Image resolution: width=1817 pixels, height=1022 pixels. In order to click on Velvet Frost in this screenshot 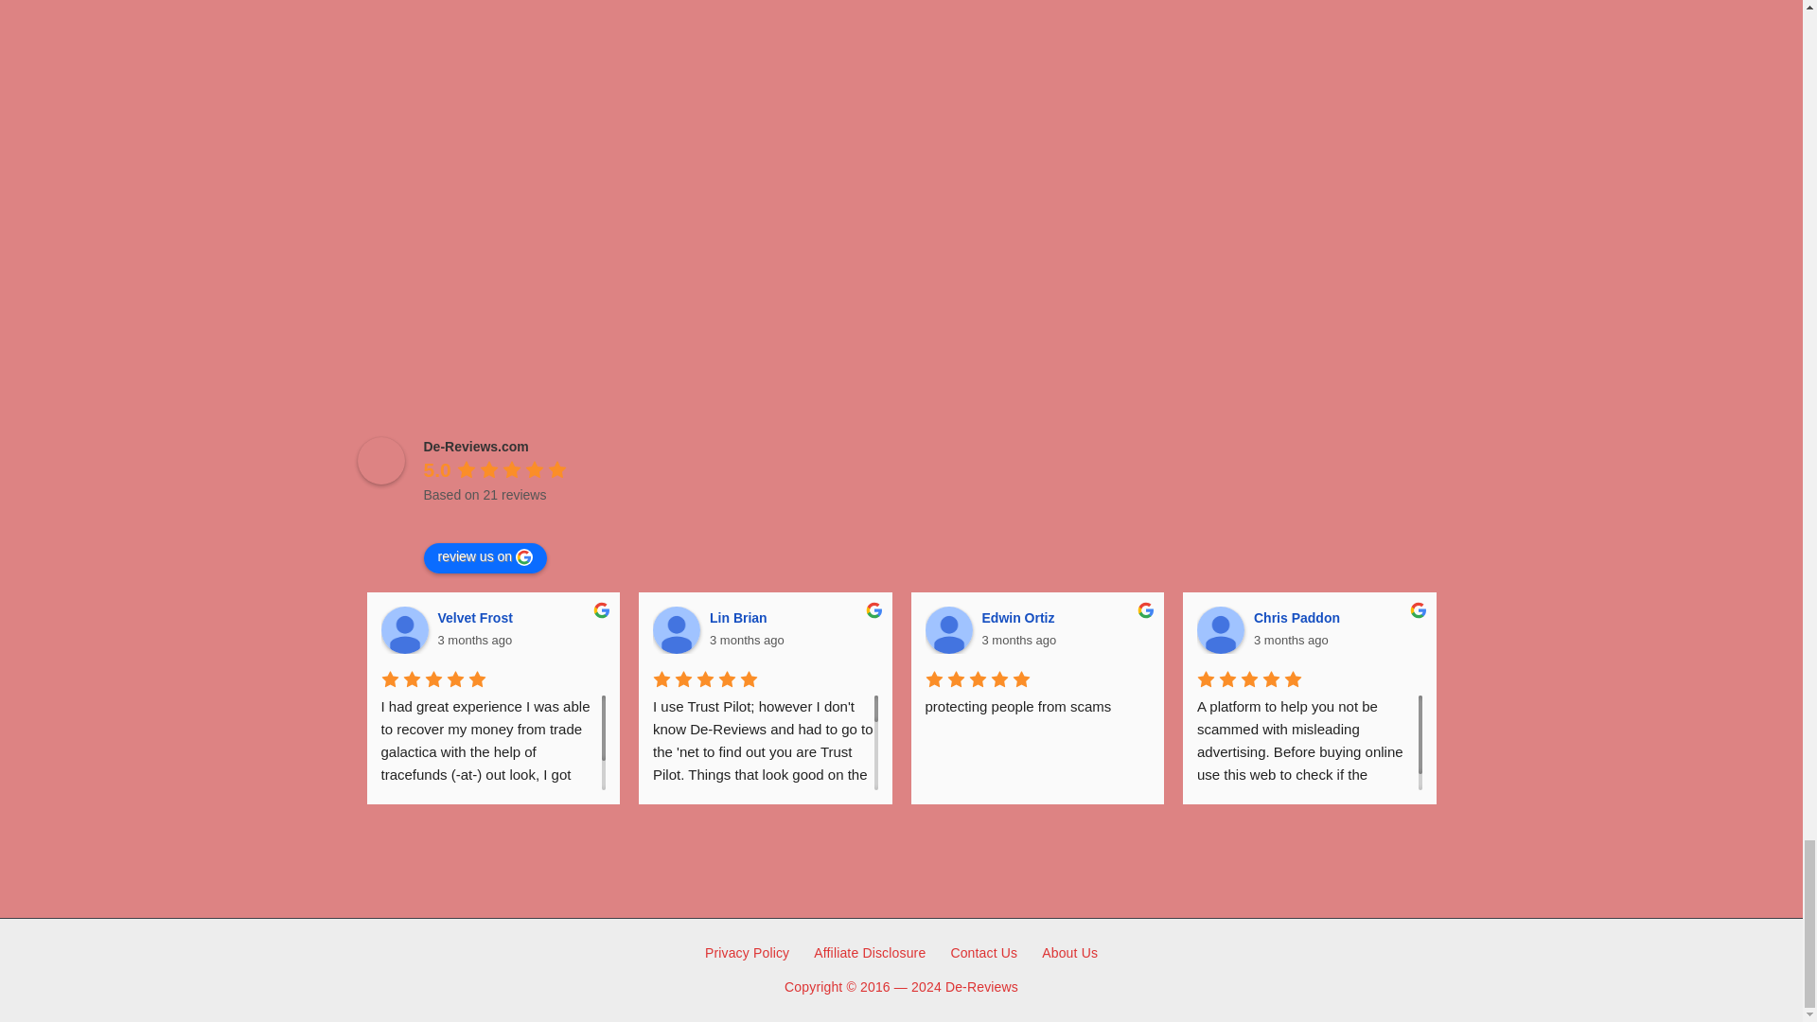, I will do `click(403, 630)`.